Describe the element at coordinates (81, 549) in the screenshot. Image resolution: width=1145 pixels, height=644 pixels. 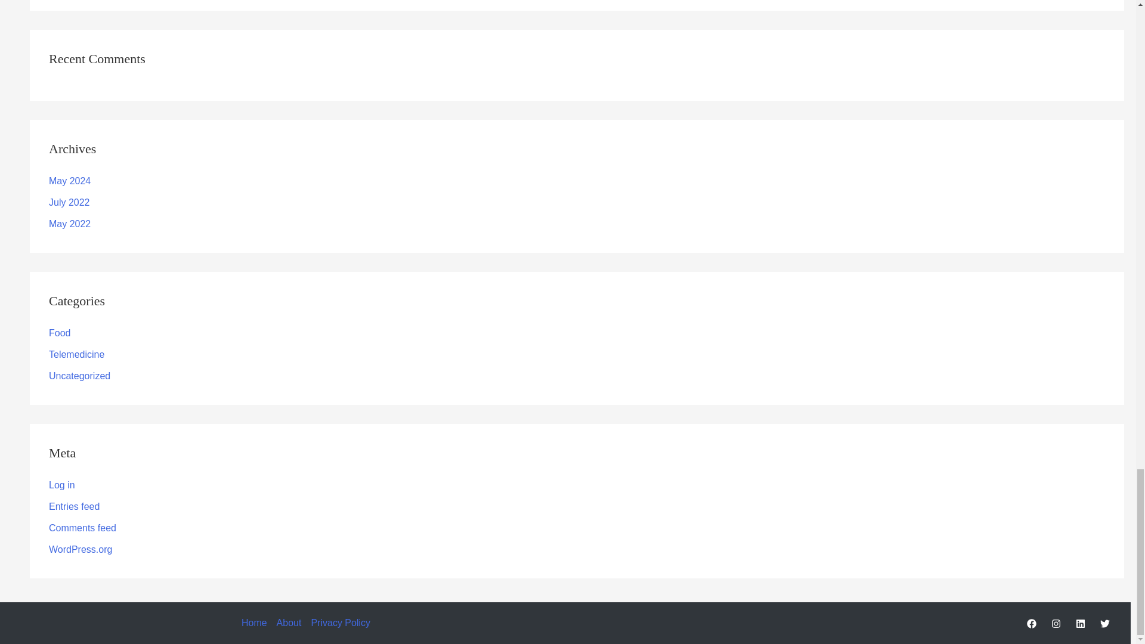
I see `WordPress.org` at that location.